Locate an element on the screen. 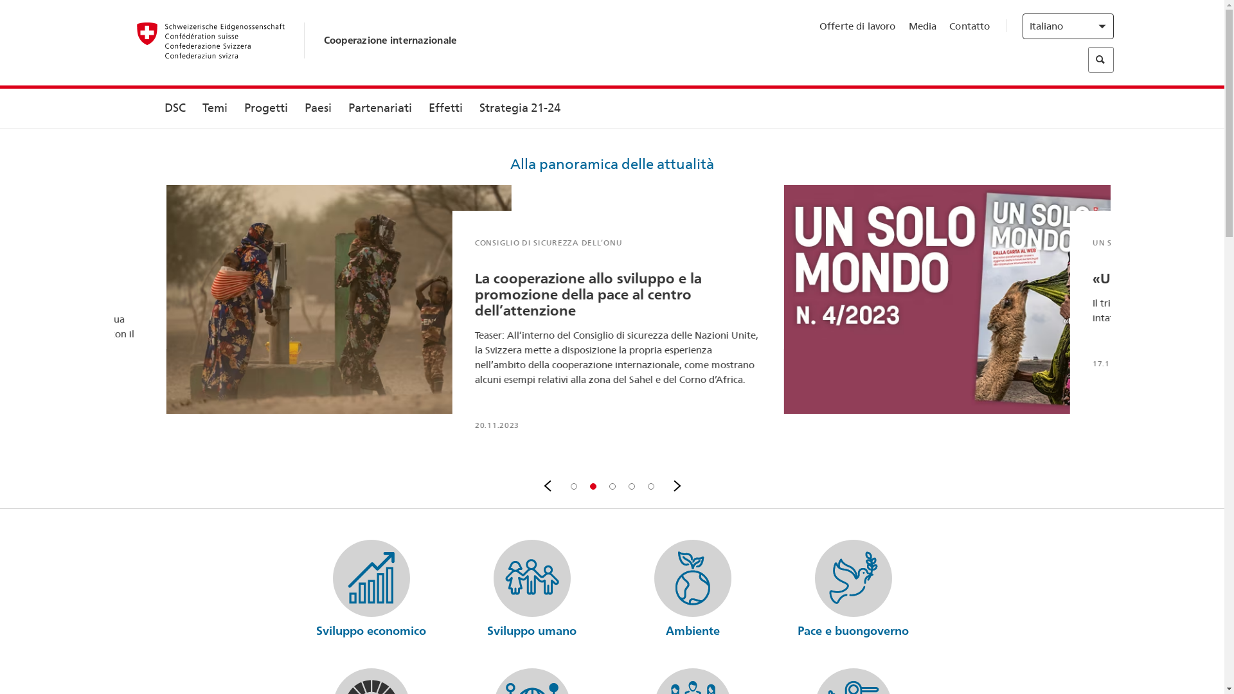 The width and height of the screenshot is (1234, 694). Temi is located at coordinates (215, 109).